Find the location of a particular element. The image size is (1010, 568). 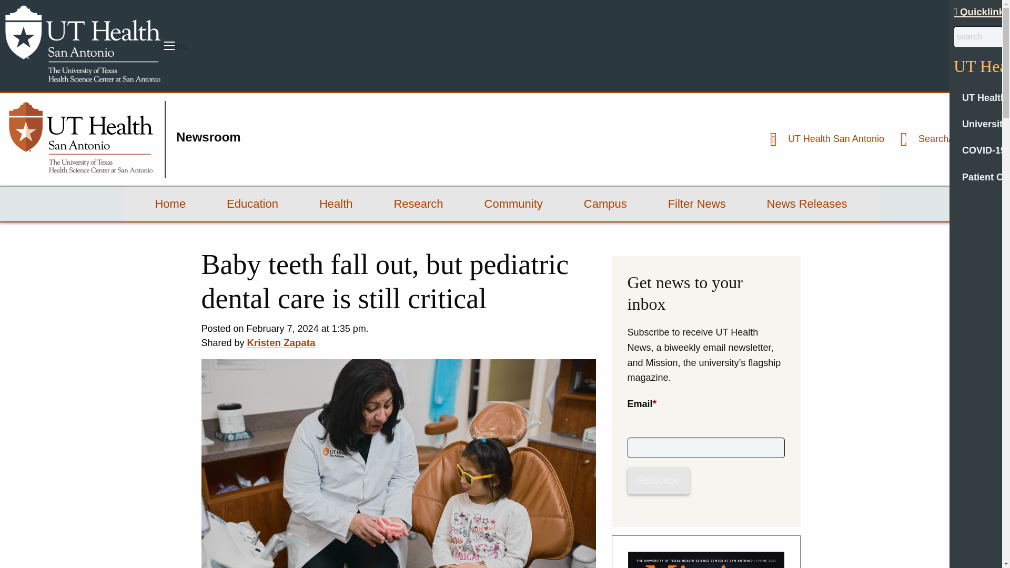

Education is located at coordinates (252, 204).